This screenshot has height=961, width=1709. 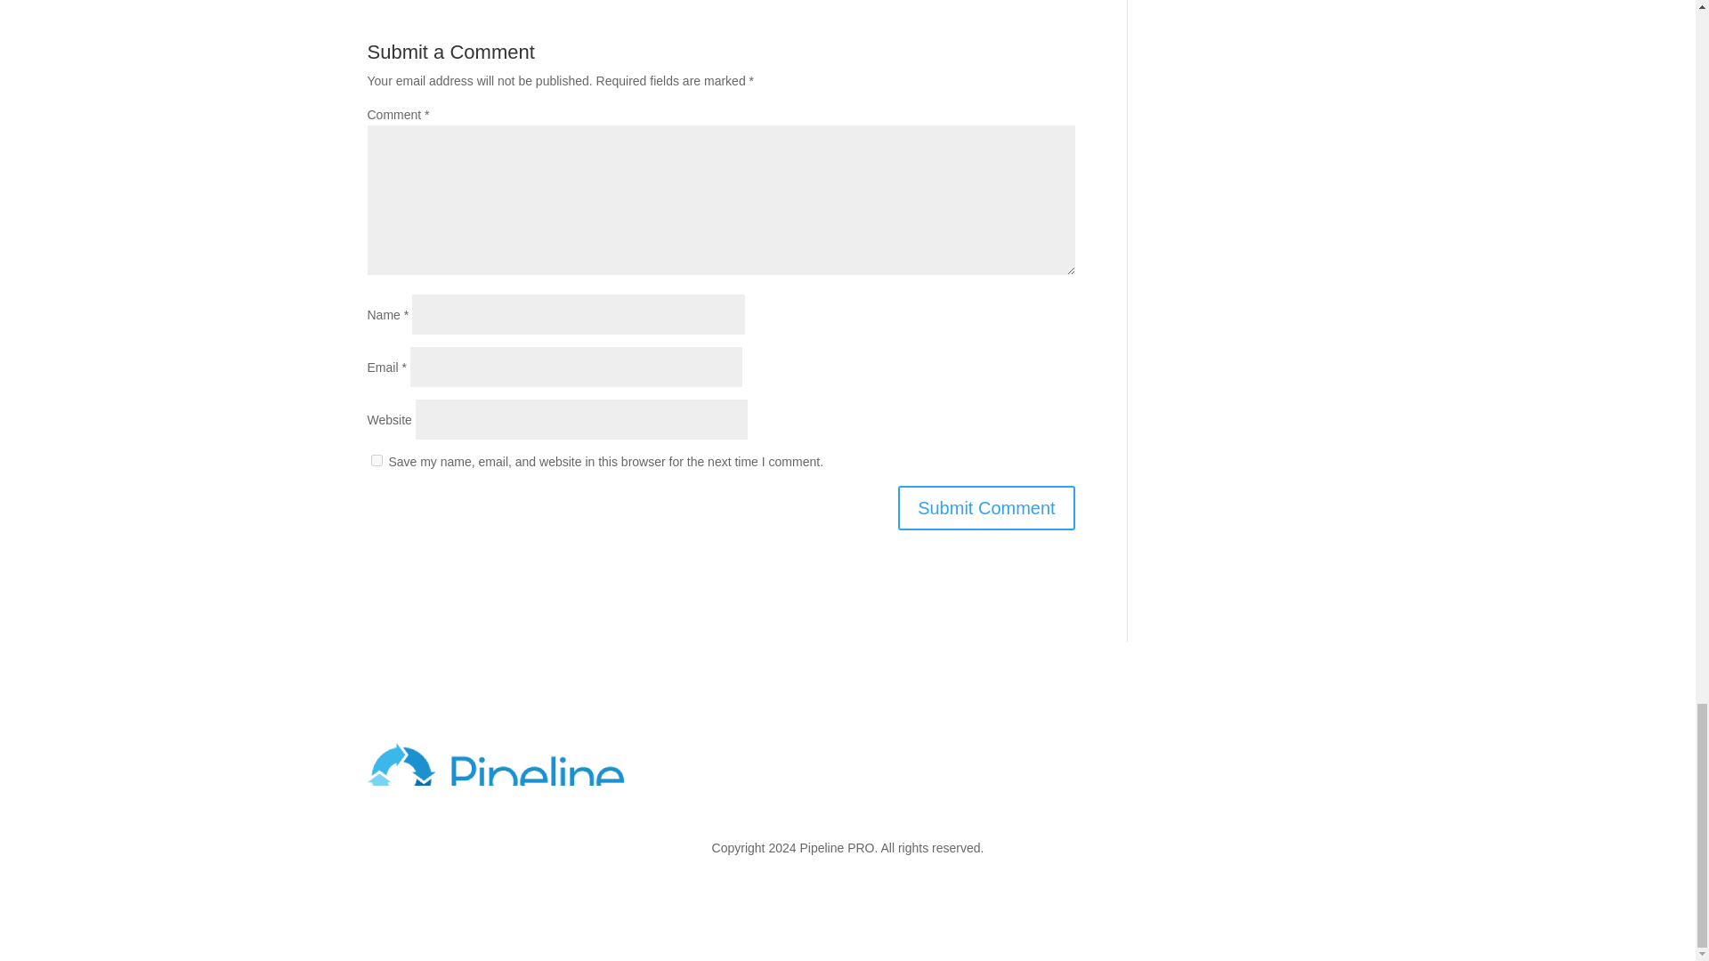 I want to click on yes, so click(x=376, y=459).